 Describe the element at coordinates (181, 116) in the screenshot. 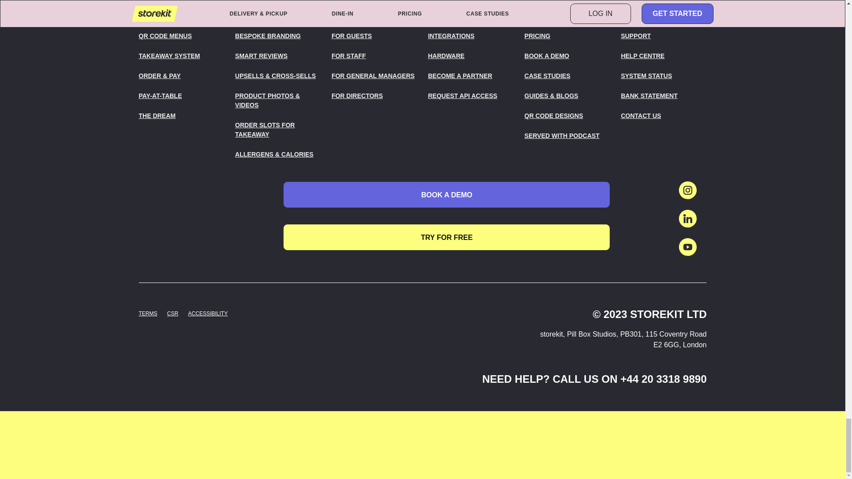

I see `THE DREAM` at that location.